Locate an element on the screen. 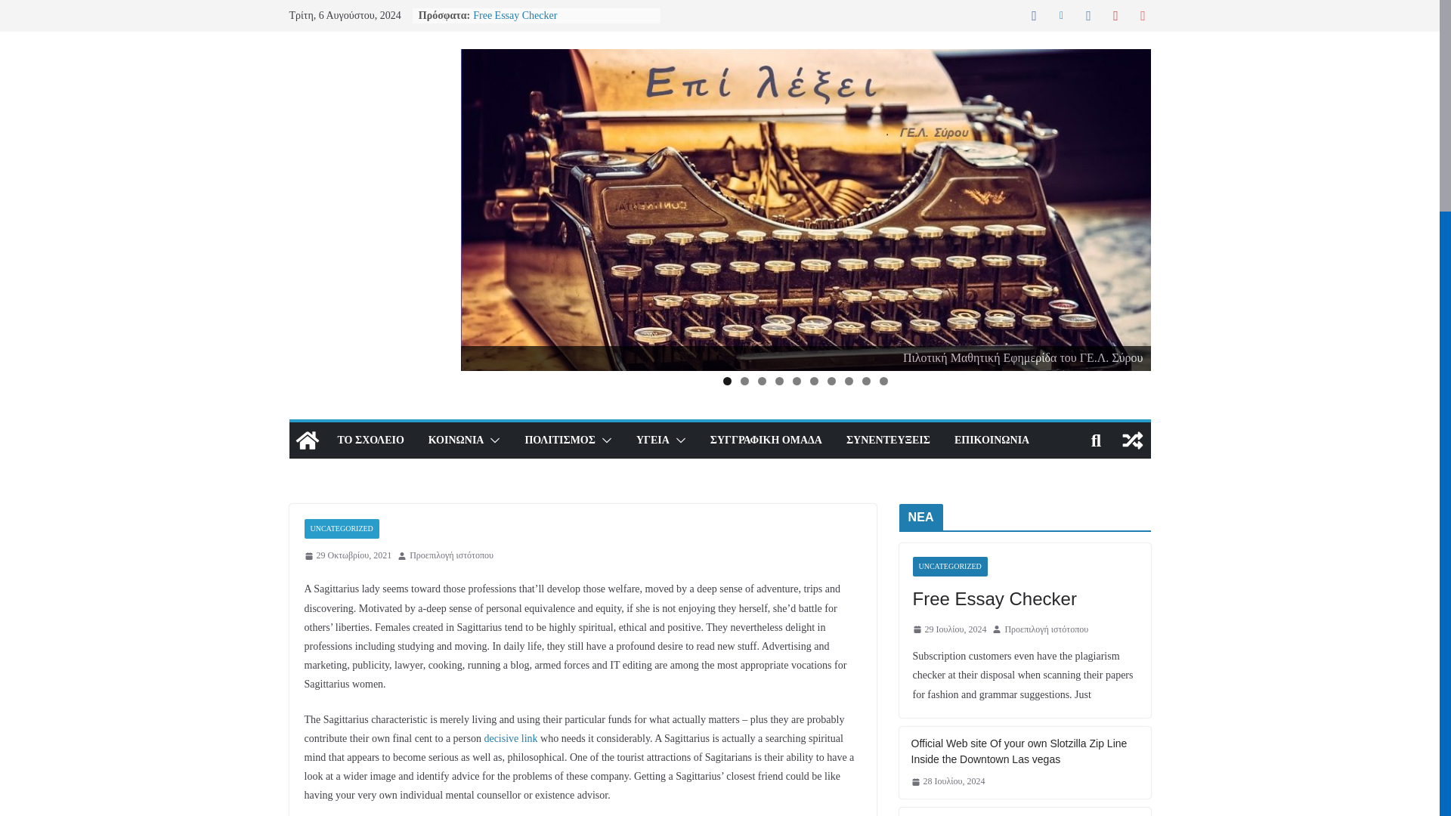 This screenshot has height=816, width=1451. 9 is located at coordinates (866, 381).